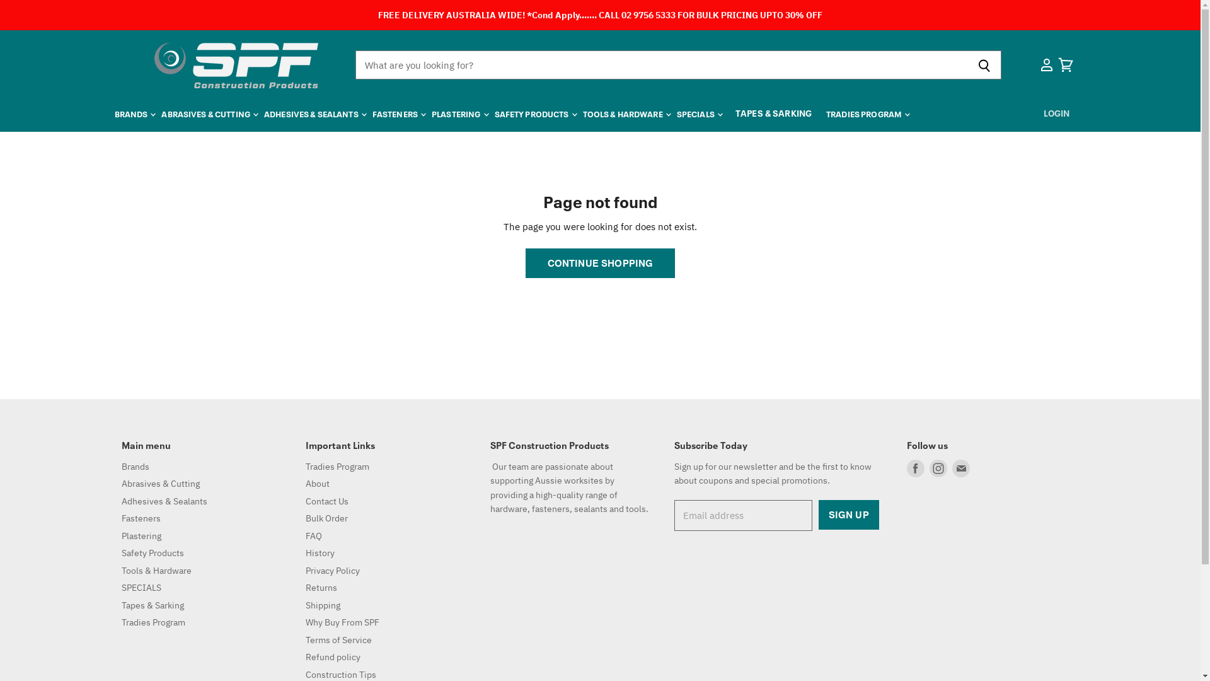 Image resolution: width=1210 pixels, height=681 pixels. What do you see at coordinates (327, 501) in the screenshot?
I see `Contact Us` at bounding box center [327, 501].